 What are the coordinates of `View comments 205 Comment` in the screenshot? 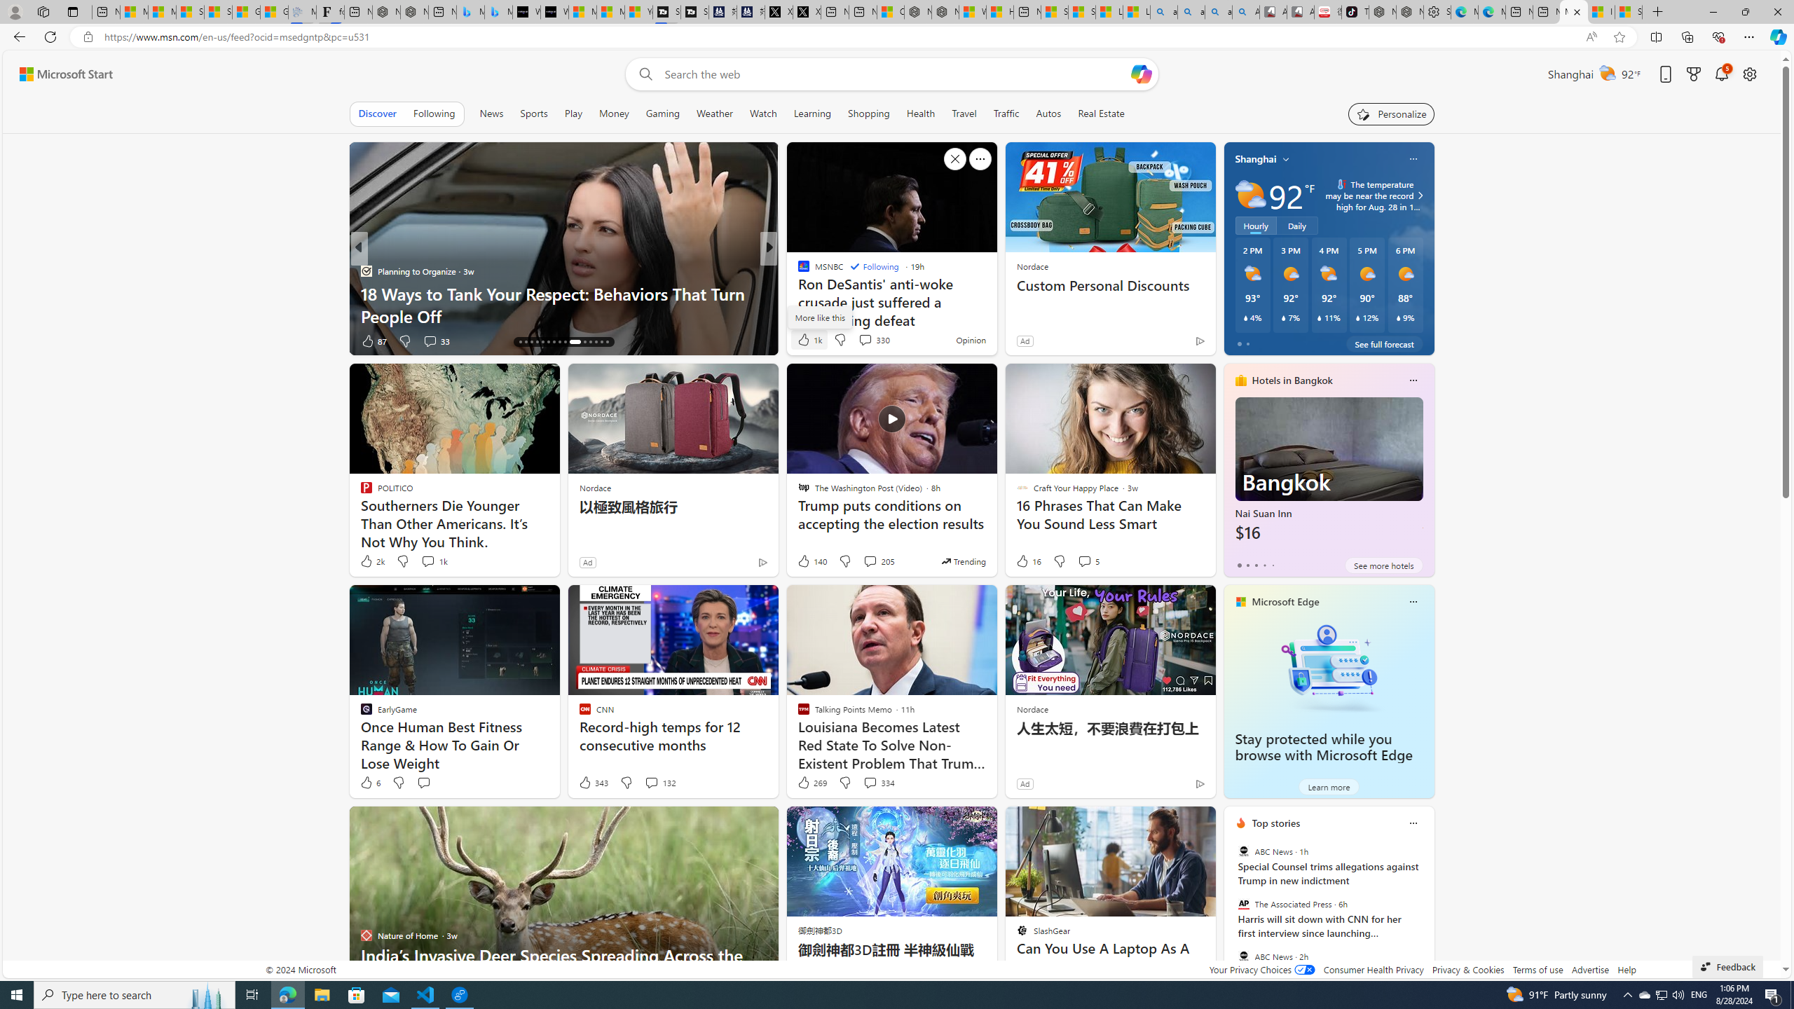 It's located at (870, 561).